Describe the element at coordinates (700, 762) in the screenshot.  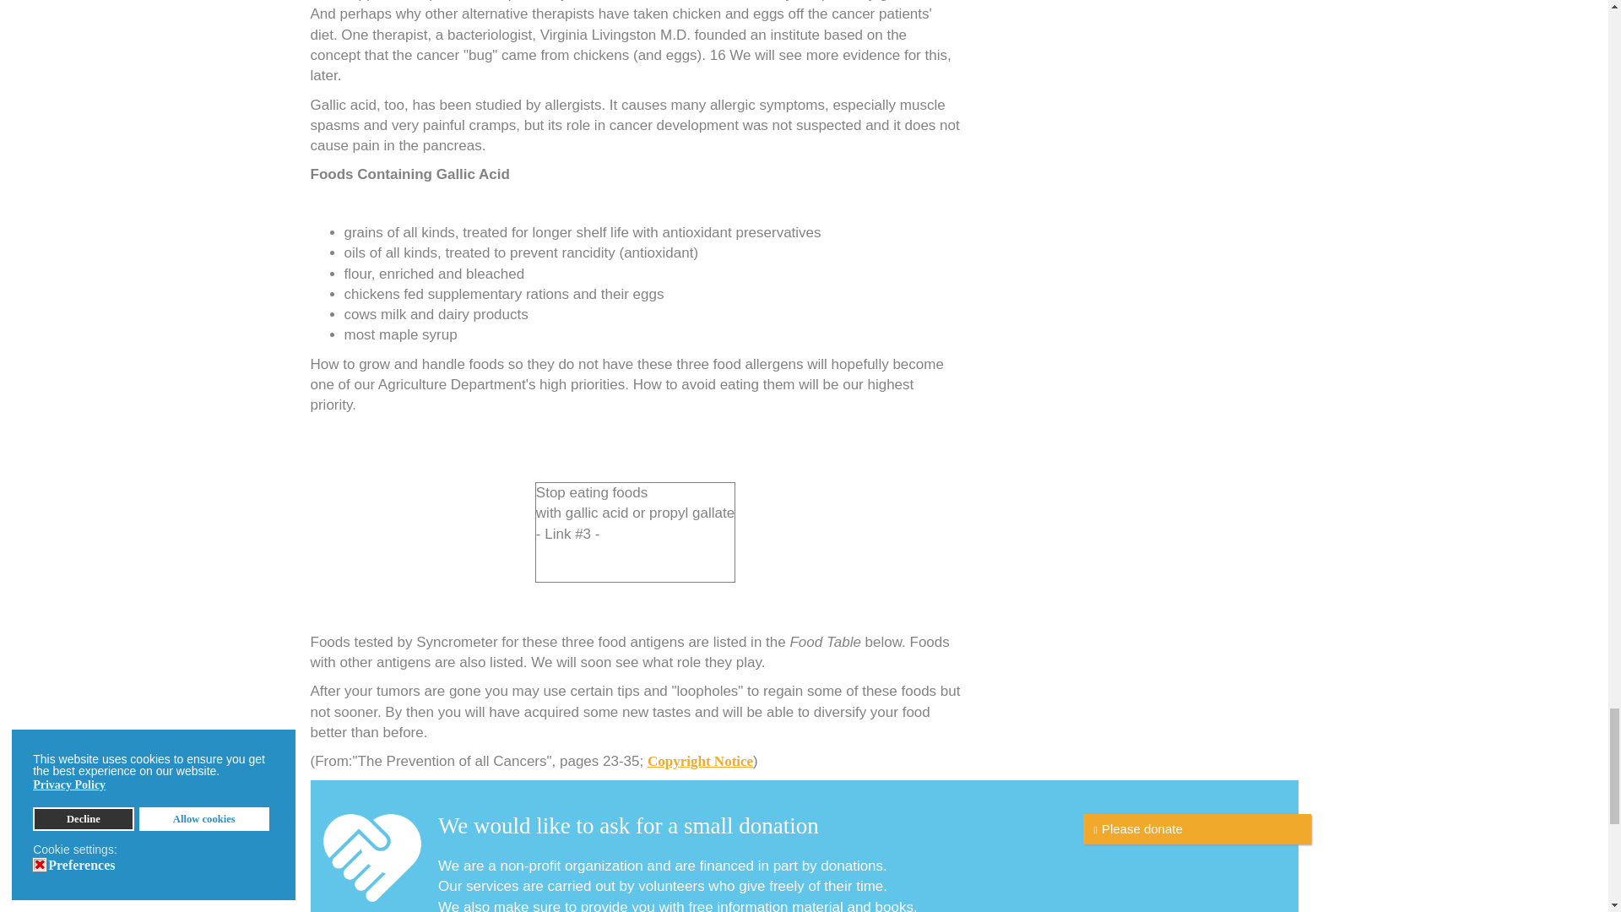
I see `Copyright Notice` at that location.